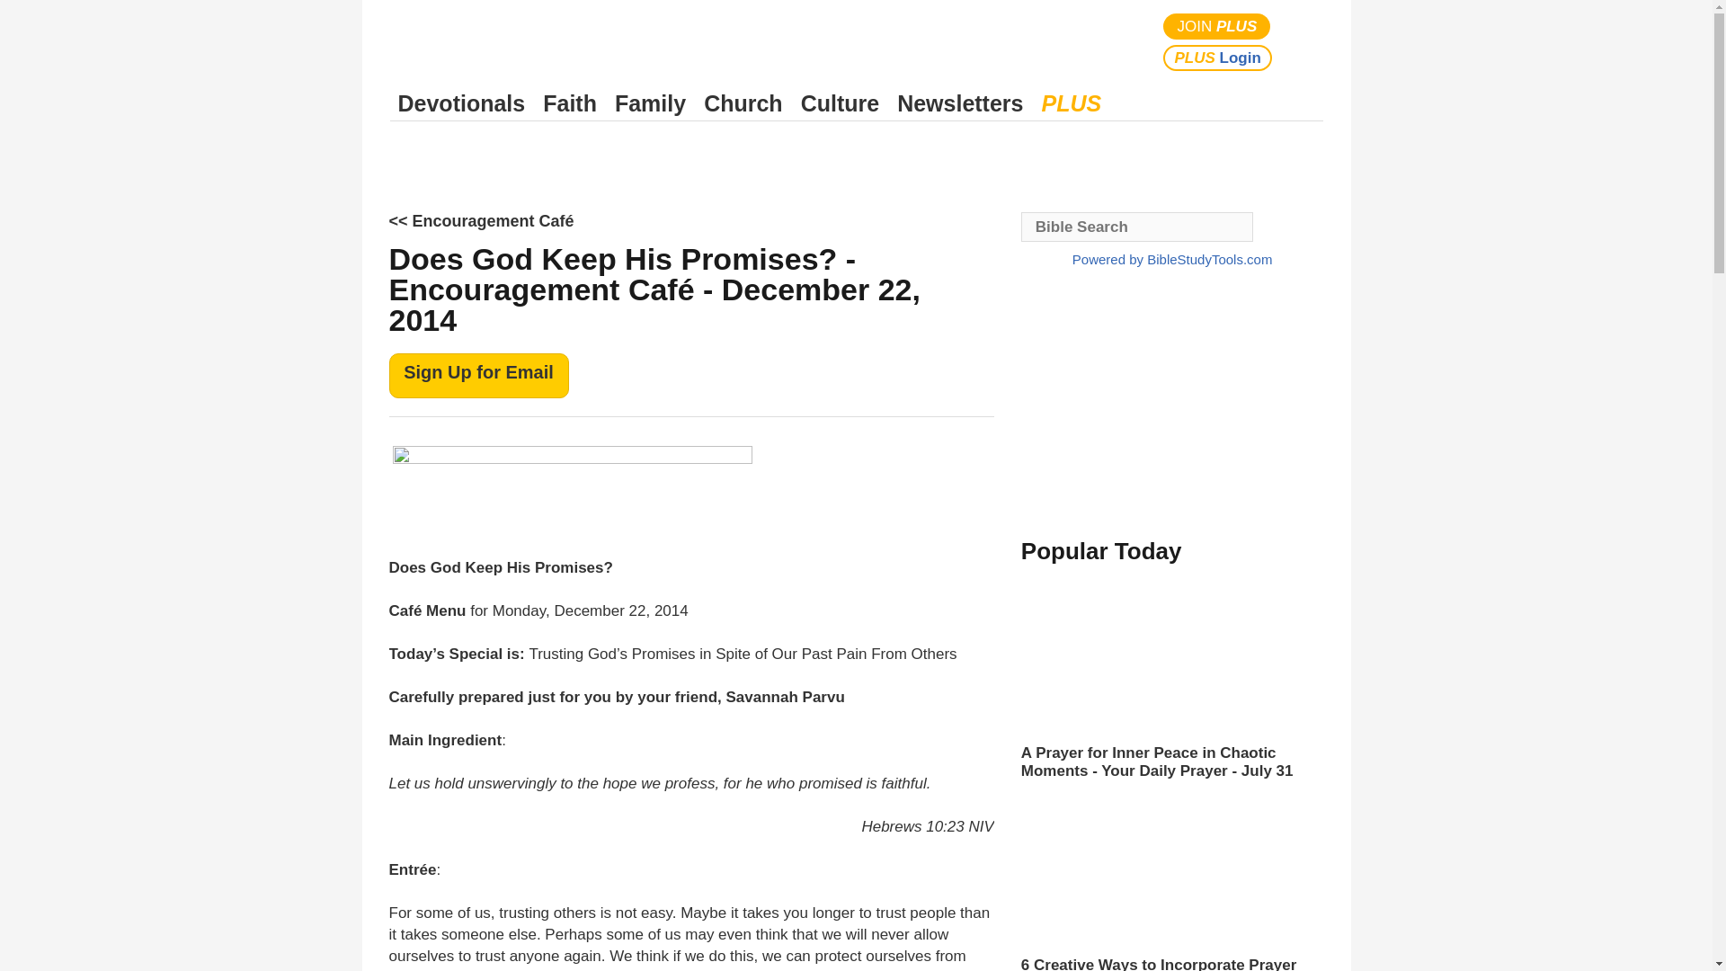  I want to click on Join Plus, so click(1217, 27).